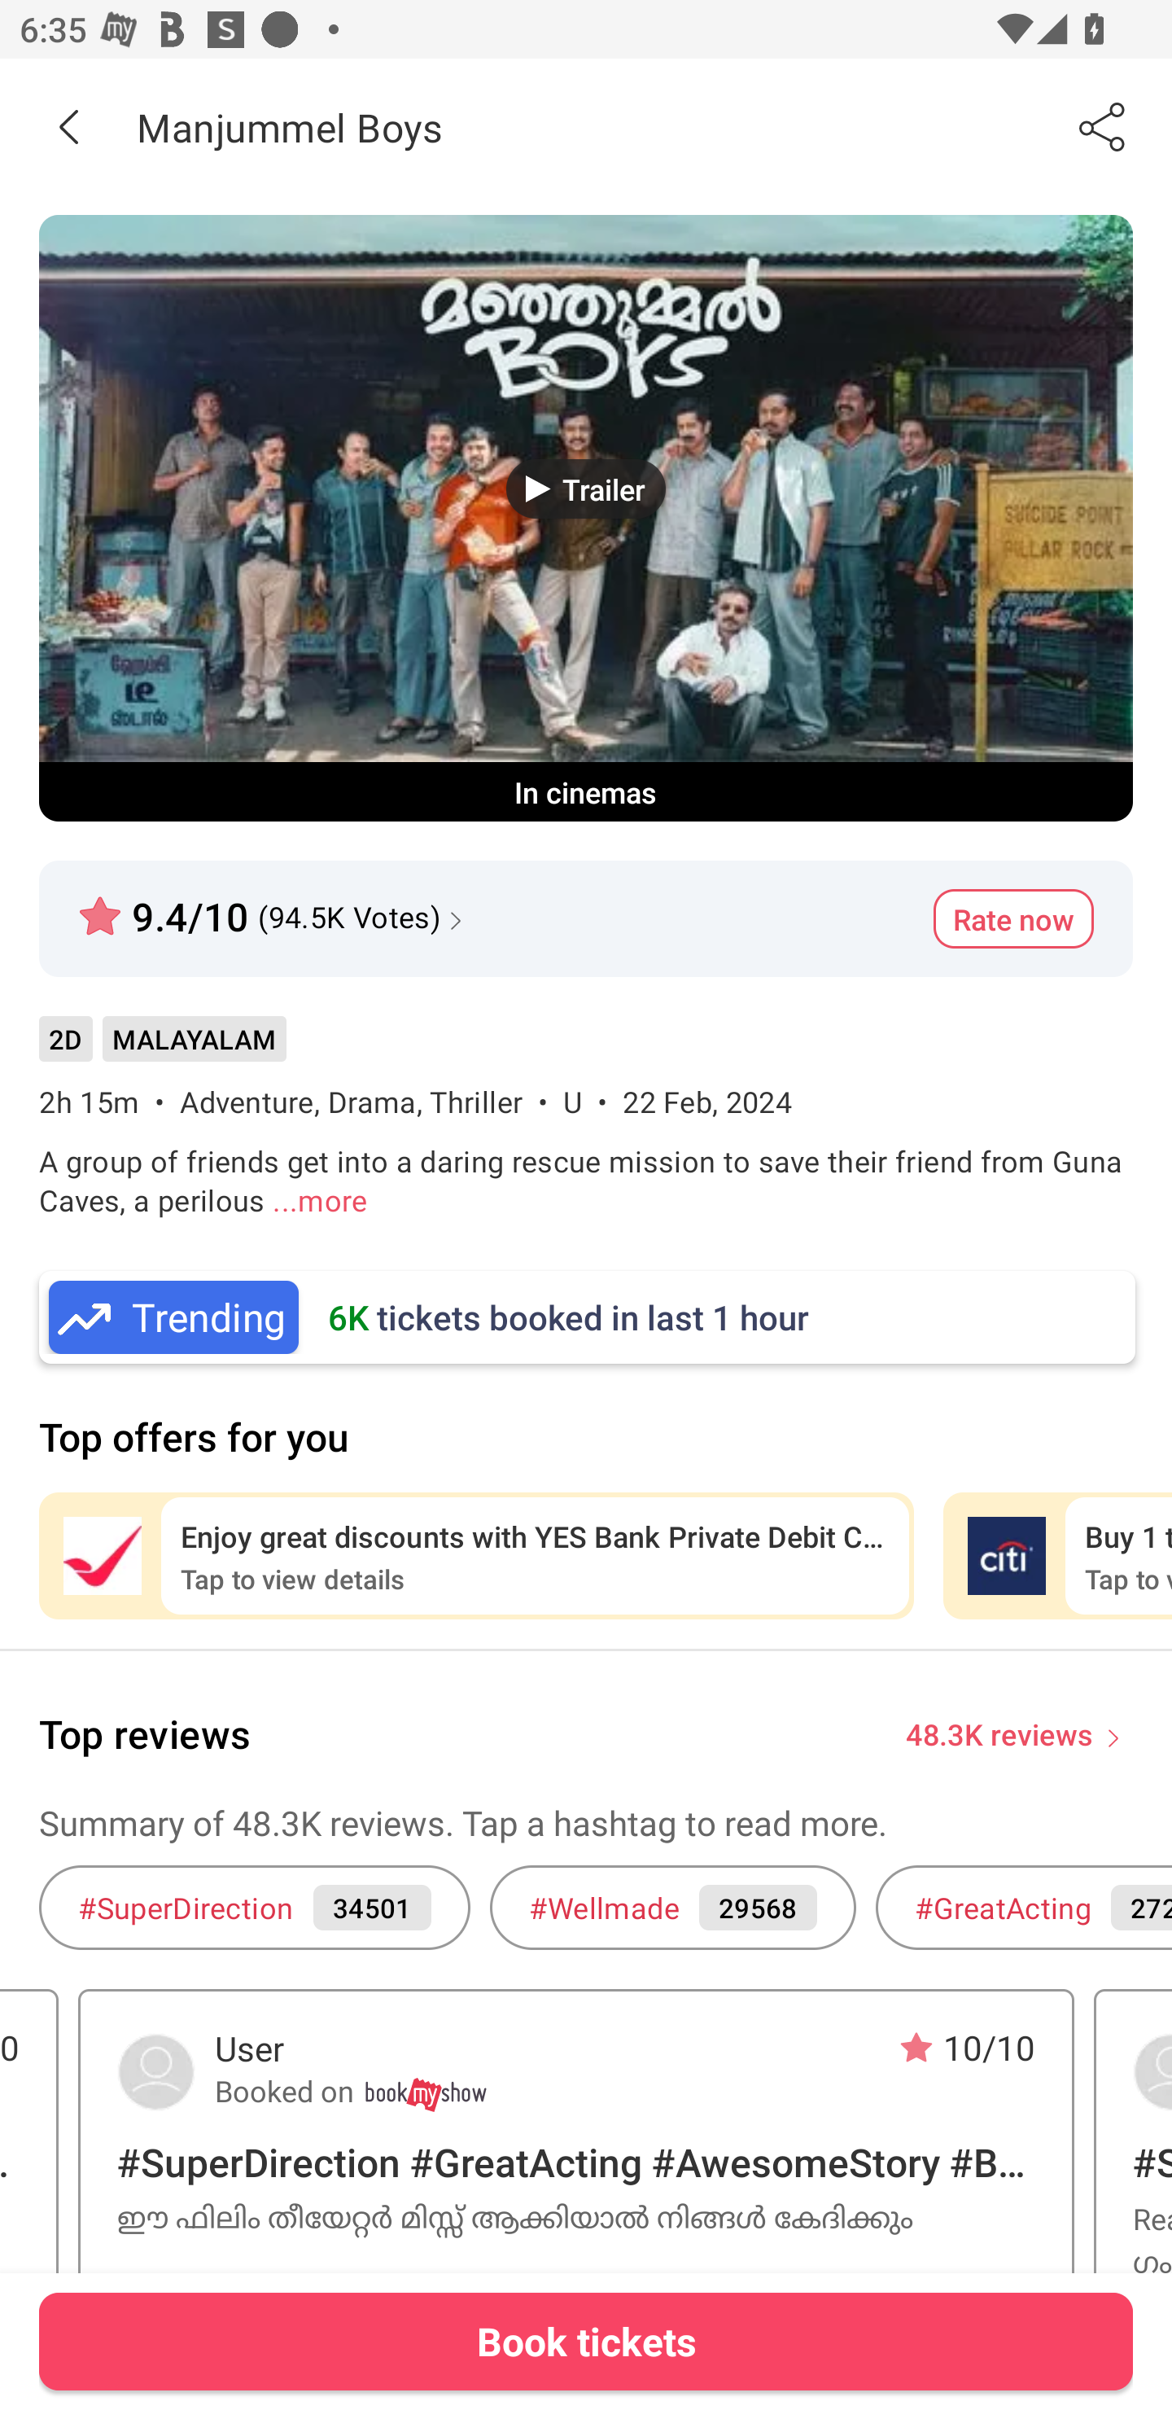 The height and width of the screenshot is (2410, 1172). Describe the element at coordinates (586, 2341) in the screenshot. I see `Book tickets` at that location.